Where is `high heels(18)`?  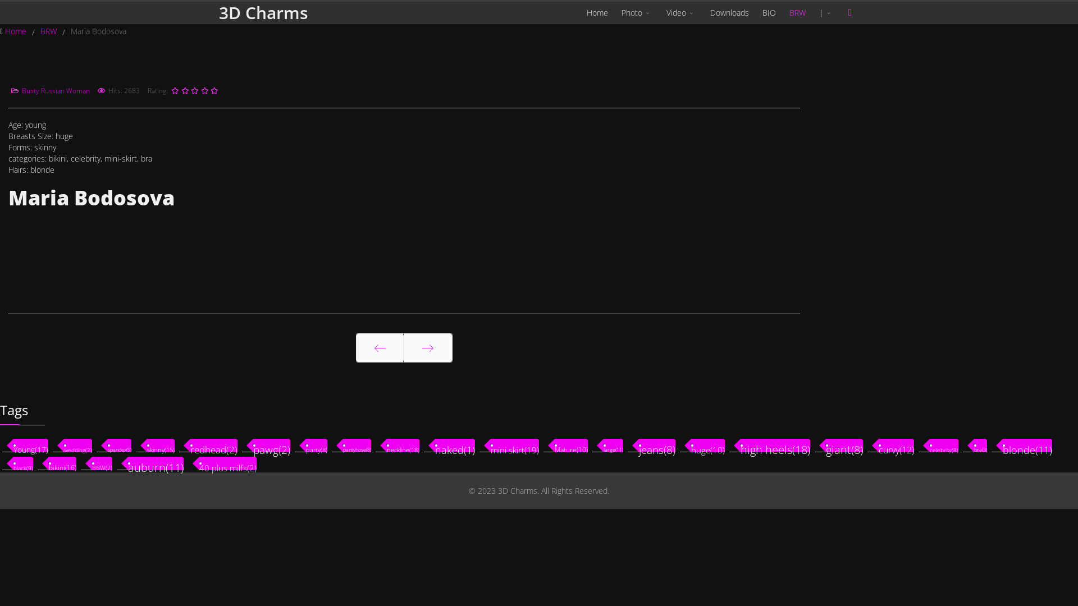
high heels(18) is located at coordinates (775, 446).